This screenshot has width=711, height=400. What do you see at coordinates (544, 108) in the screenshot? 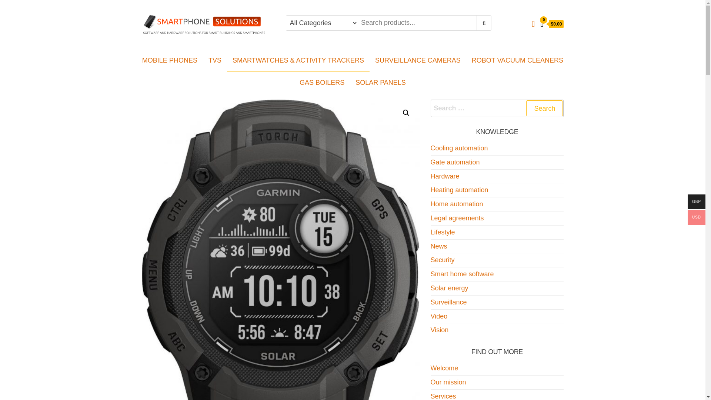
I see `Search` at bounding box center [544, 108].